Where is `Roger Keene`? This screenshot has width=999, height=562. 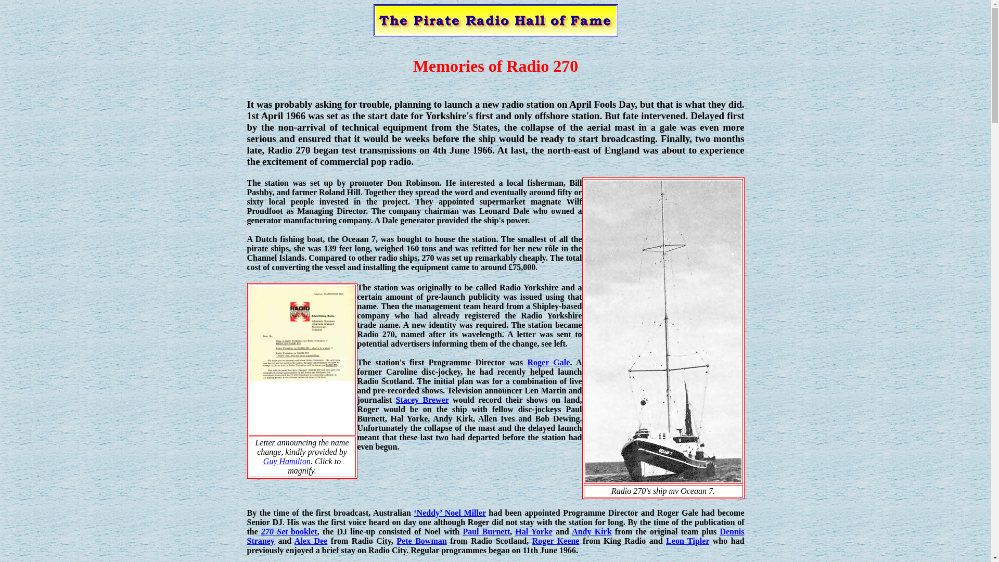
Roger Keene is located at coordinates (556, 541).